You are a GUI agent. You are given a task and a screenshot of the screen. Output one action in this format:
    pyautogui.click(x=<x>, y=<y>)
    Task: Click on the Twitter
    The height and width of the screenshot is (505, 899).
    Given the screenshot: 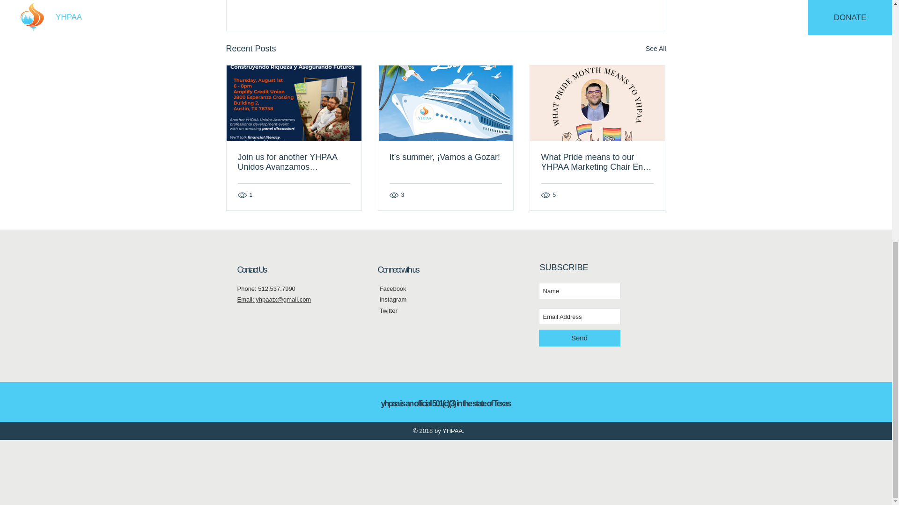 What is the action you would take?
    pyautogui.click(x=388, y=310)
    